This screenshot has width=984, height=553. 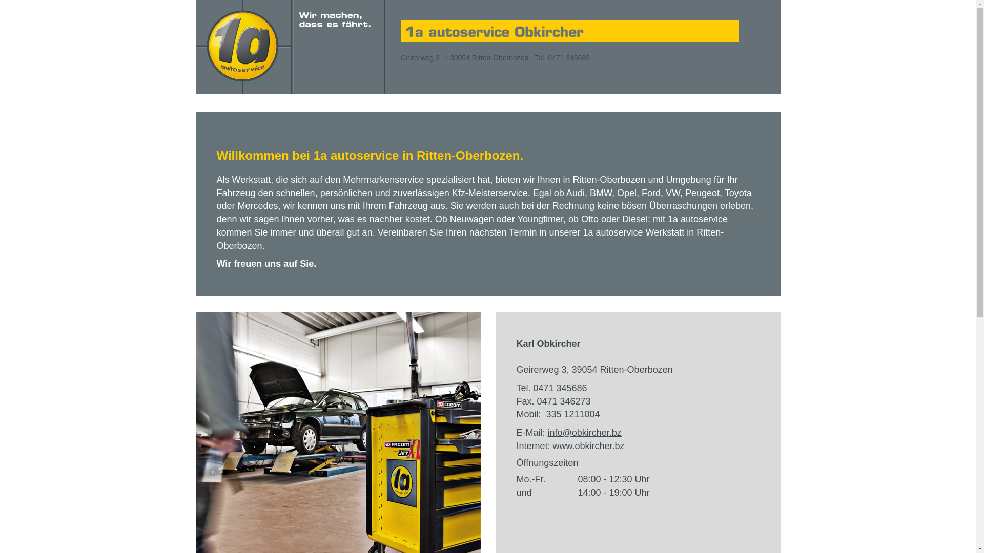 What do you see at coordinates (589, 446) in the screenshot?
I see `www.obkircher.bz` at bounding box center [589, 446].